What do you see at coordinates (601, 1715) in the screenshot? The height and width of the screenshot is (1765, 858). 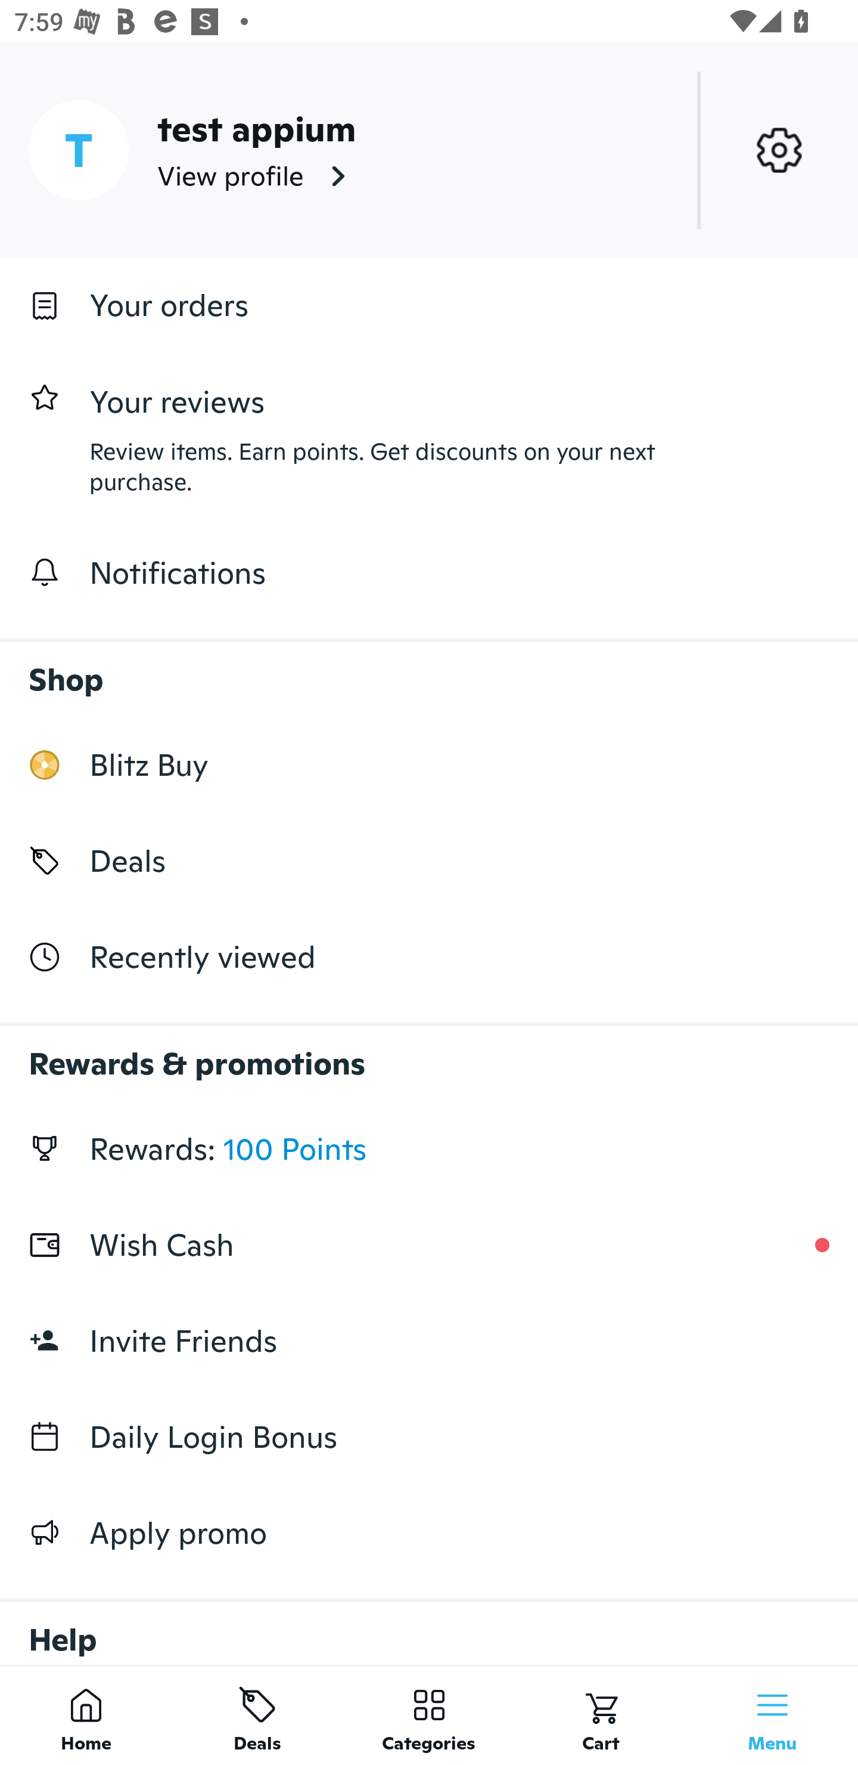 I see `Cart` at bounding box center [601, 1715].